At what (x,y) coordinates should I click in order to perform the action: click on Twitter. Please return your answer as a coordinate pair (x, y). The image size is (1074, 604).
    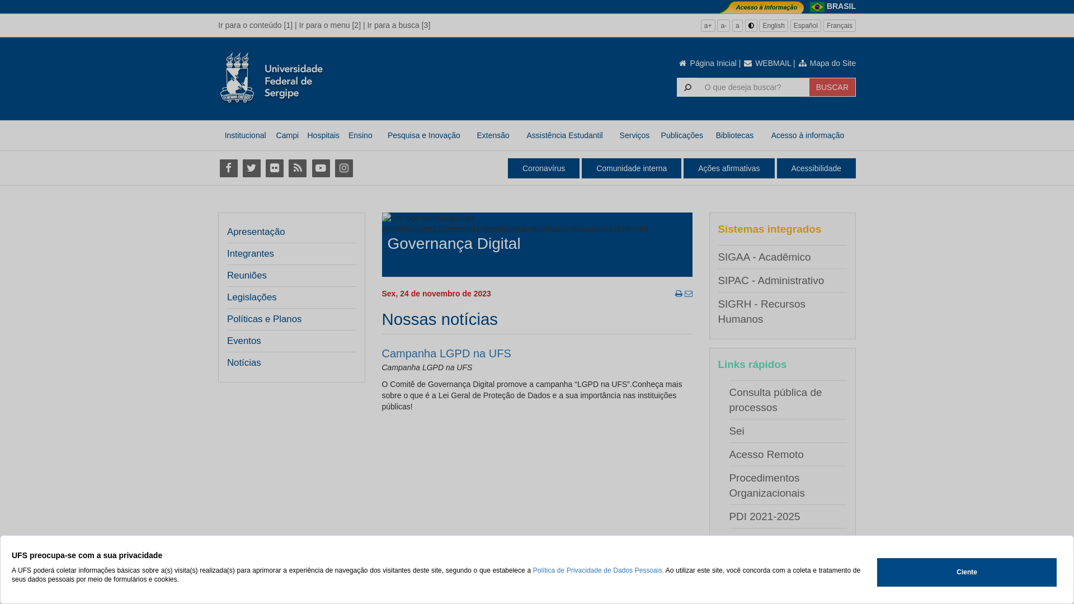
    Looking at the image, I should click on (252, 168).